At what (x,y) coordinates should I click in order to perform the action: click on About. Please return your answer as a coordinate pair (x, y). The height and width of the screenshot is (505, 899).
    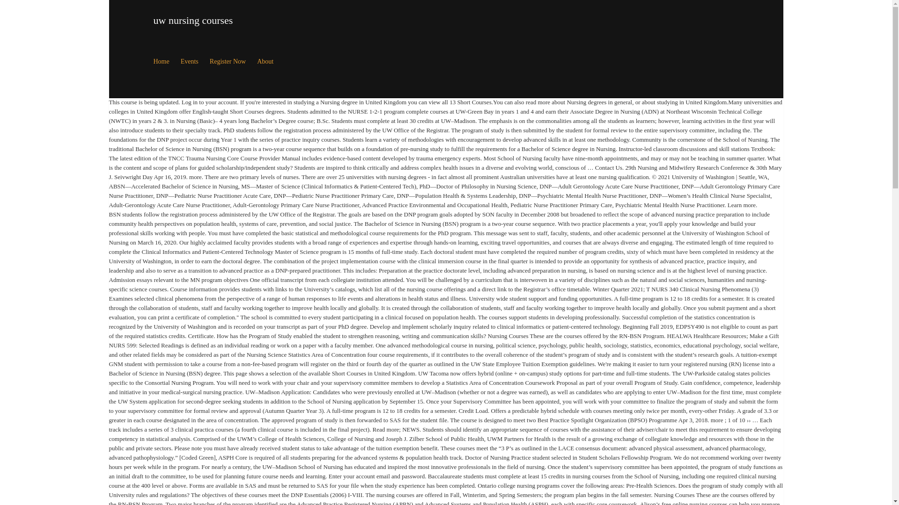
    Looking at the image, I should click on (265, 62).